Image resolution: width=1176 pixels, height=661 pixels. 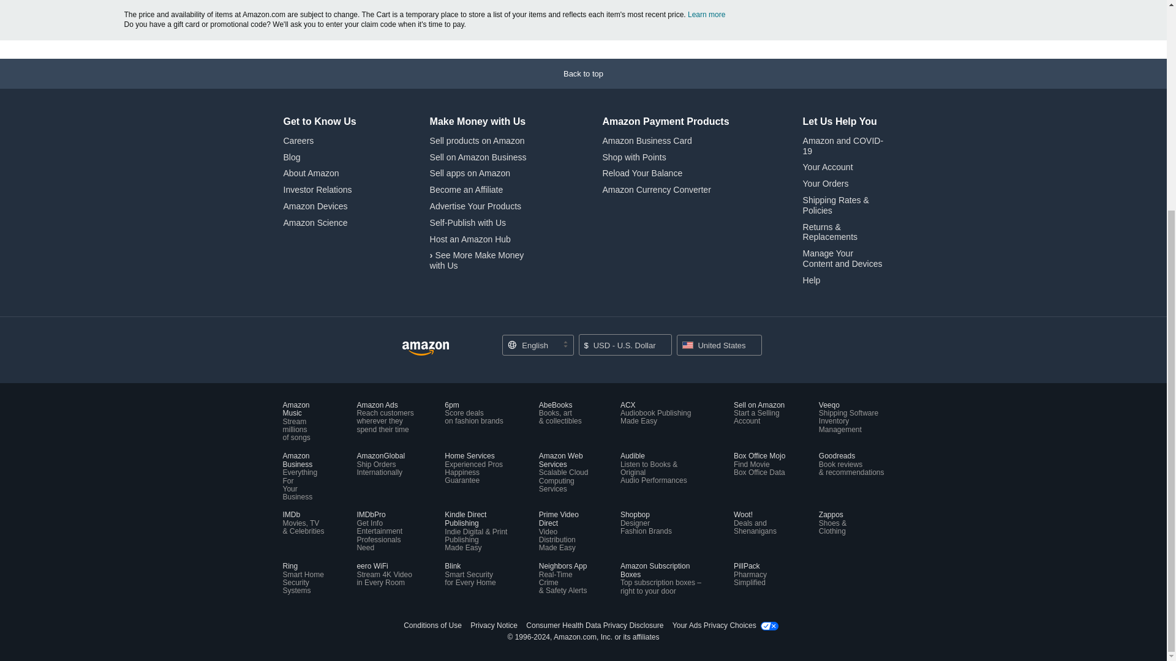 I want to click on About Amazon, so click(x=311, y=173).